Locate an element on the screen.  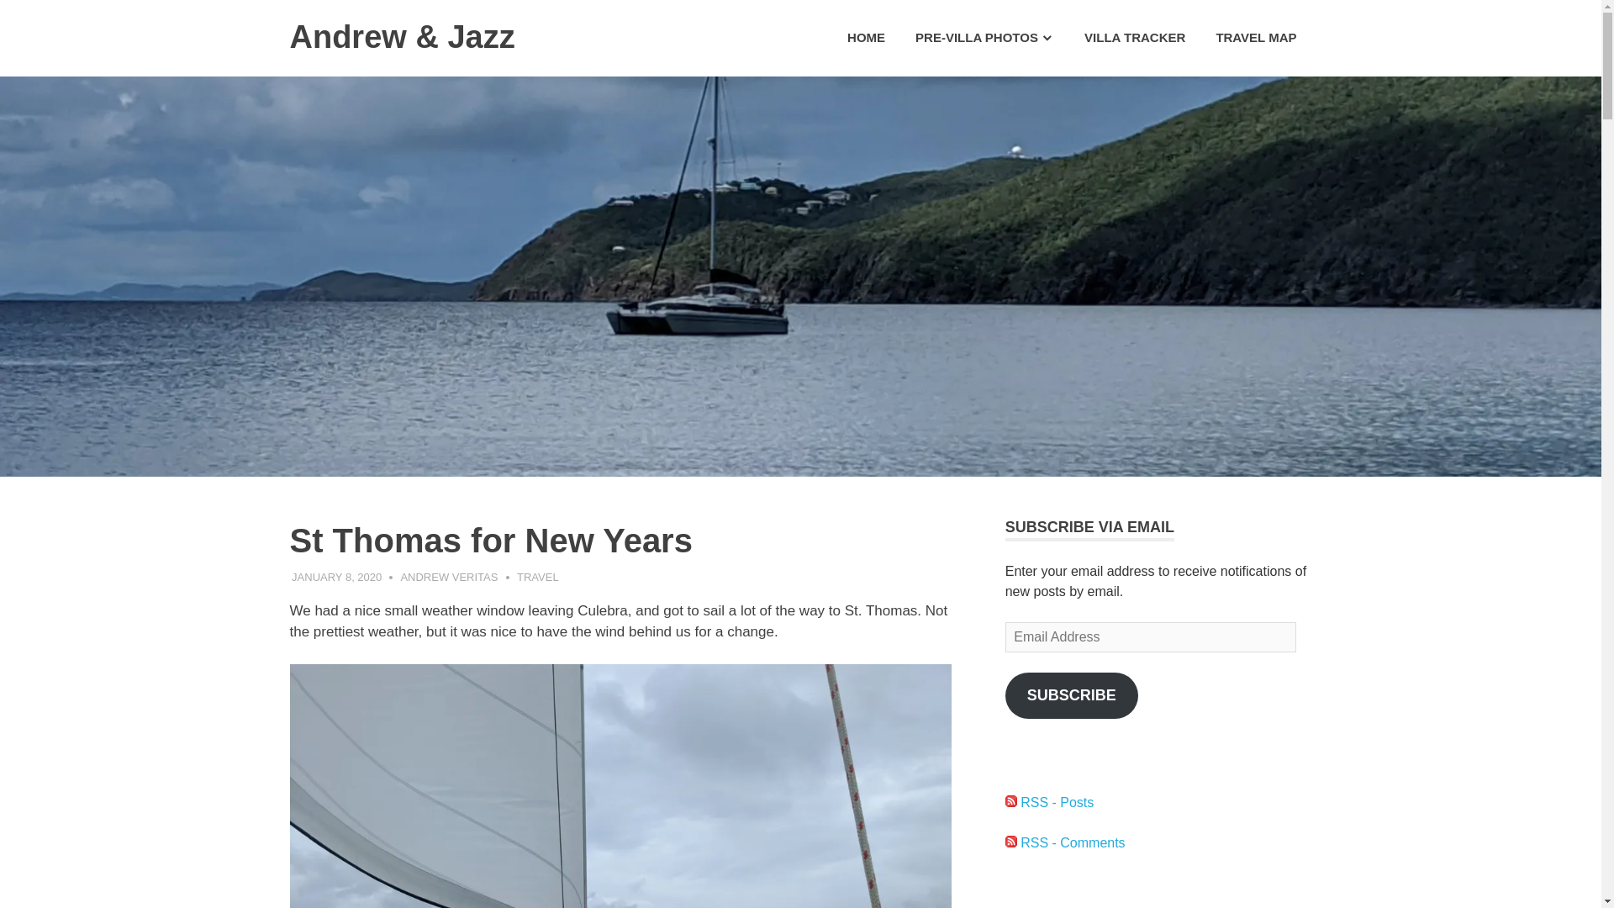
SUBSCRIBE is located at coordinates (1071, 696).